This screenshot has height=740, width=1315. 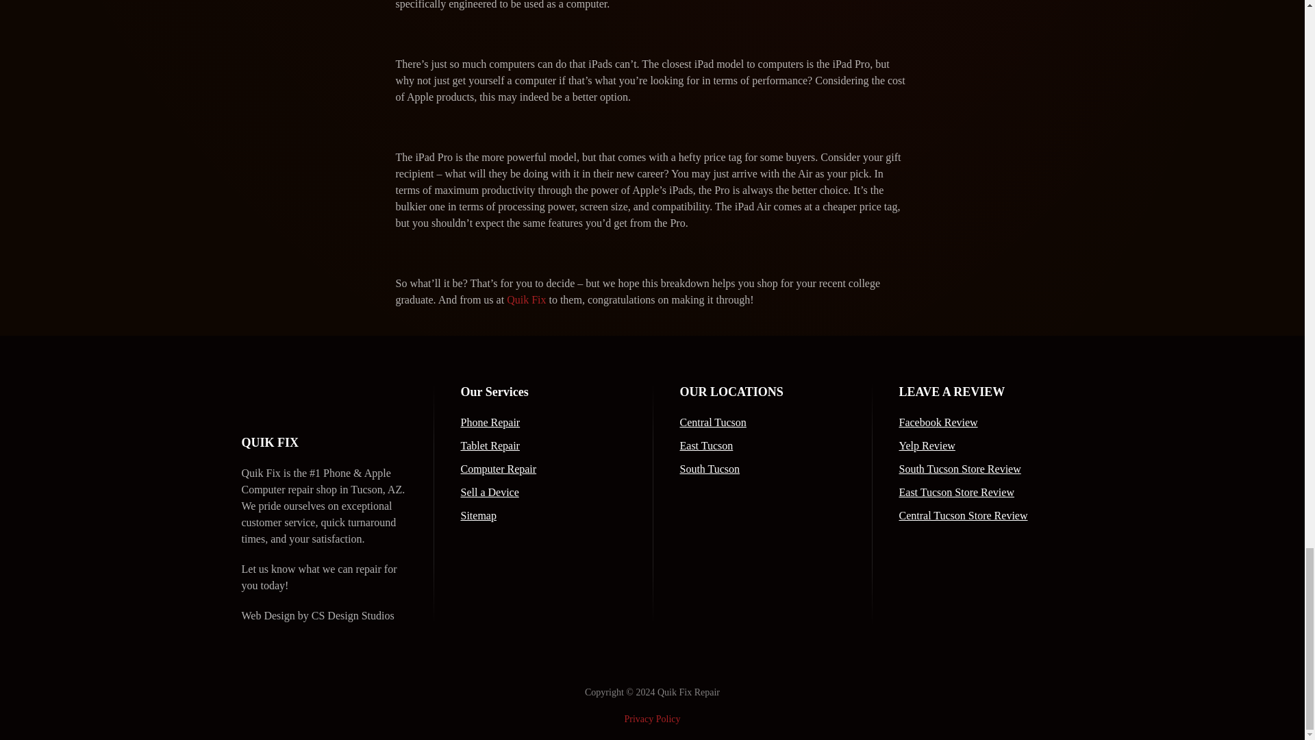 I want to click on Computer Repair, so click(x=542, y=469).